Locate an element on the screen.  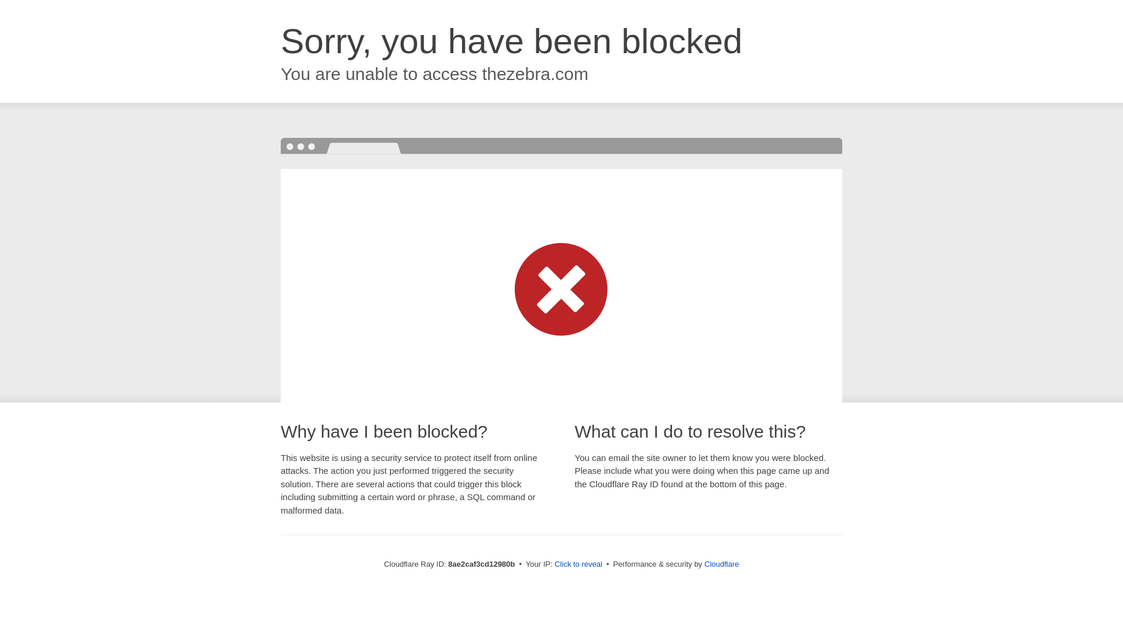
Cloudflare is located at coordinates (721, 564).